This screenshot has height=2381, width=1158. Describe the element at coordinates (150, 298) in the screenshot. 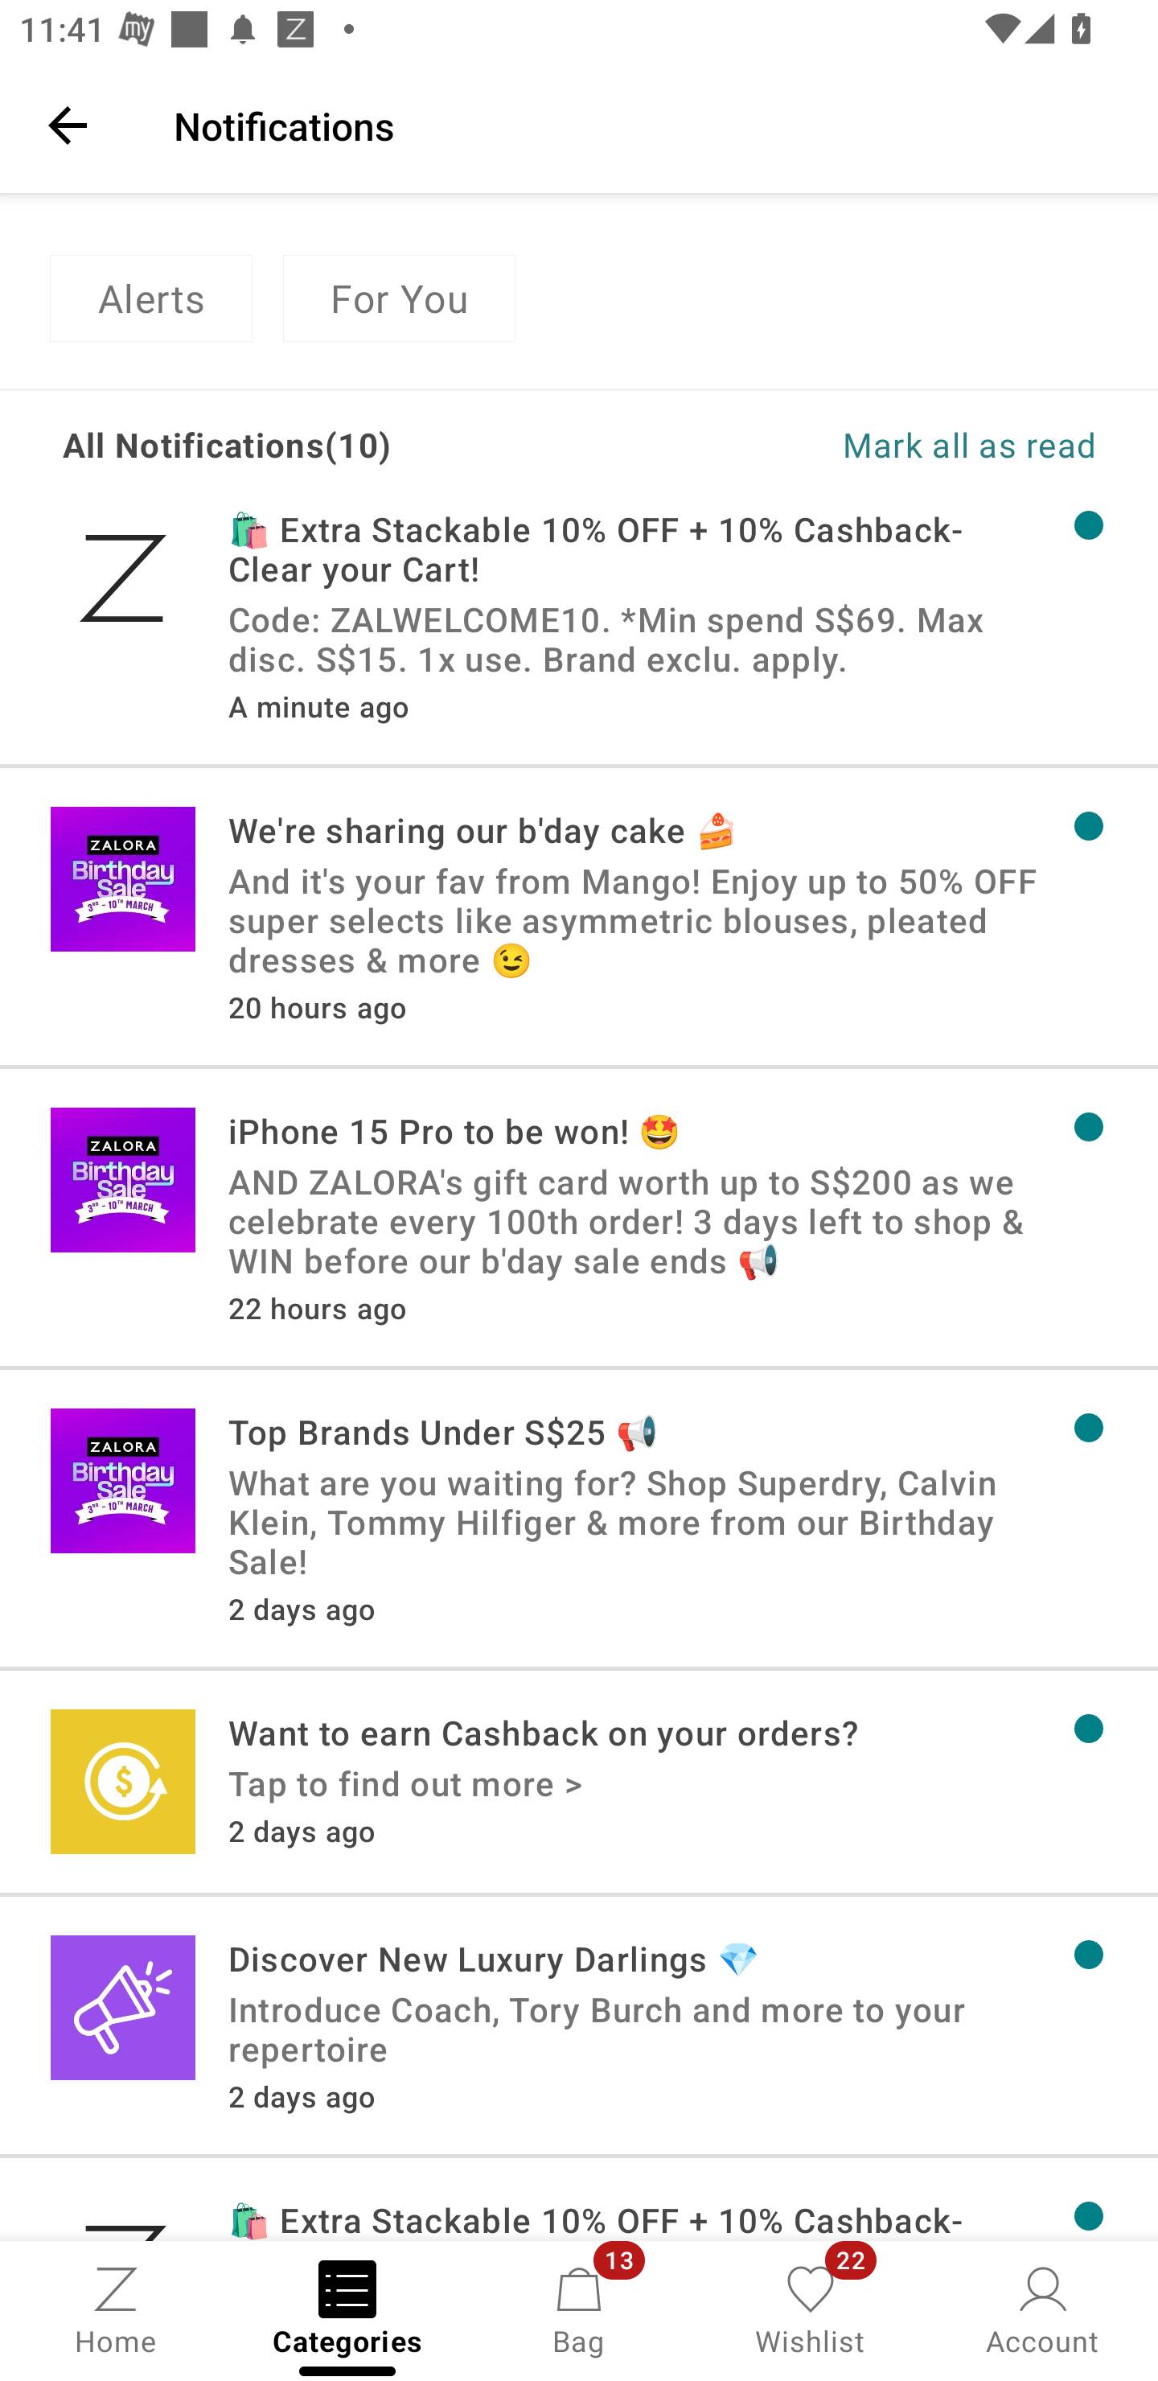

I see `Alerts` at that location.